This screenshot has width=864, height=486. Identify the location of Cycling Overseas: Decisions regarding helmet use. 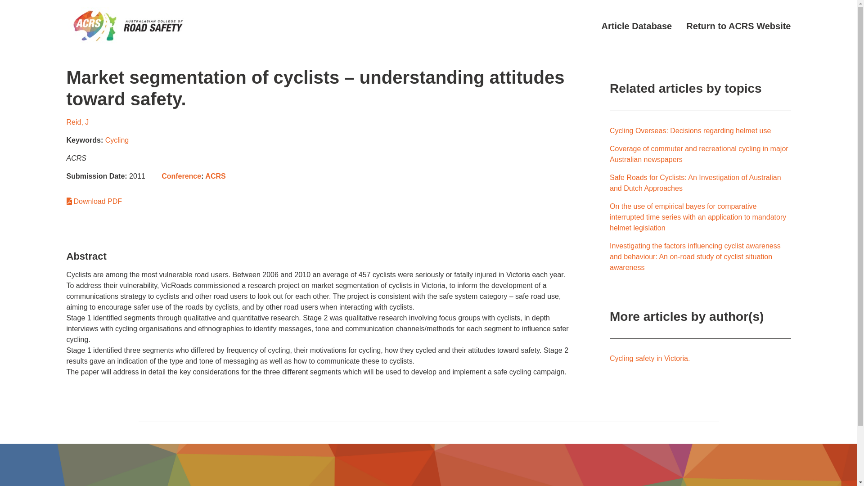
(690, 130).